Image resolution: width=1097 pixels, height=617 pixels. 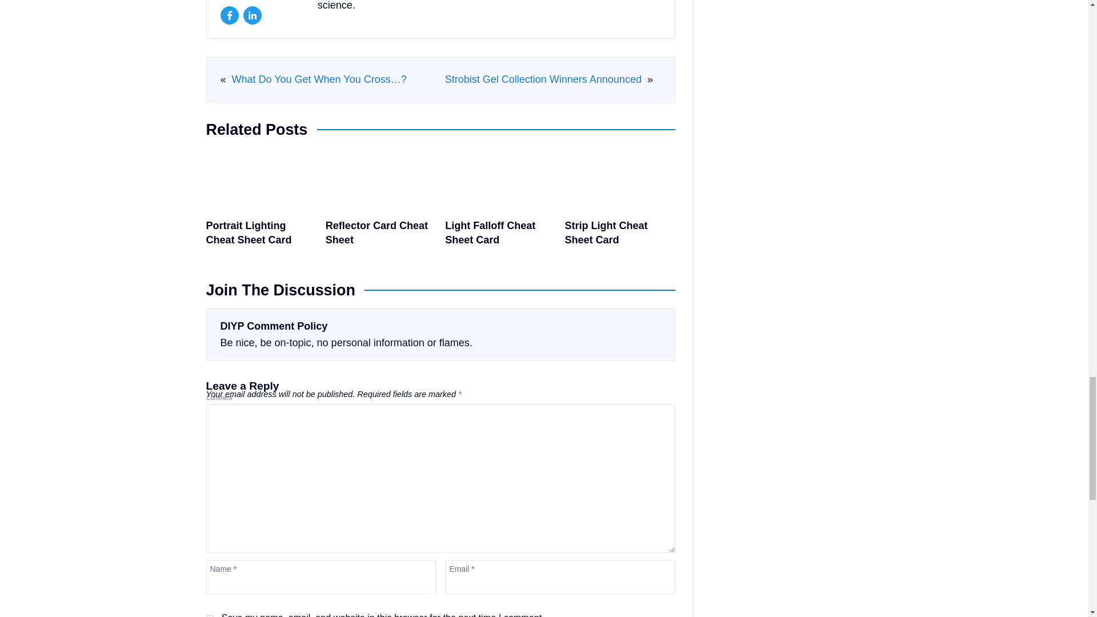 What do you see at coordinates (620, 201) in the screenshot?
I see `Strip Light Cheat Sheet Card` at bounding box center [620, 201].